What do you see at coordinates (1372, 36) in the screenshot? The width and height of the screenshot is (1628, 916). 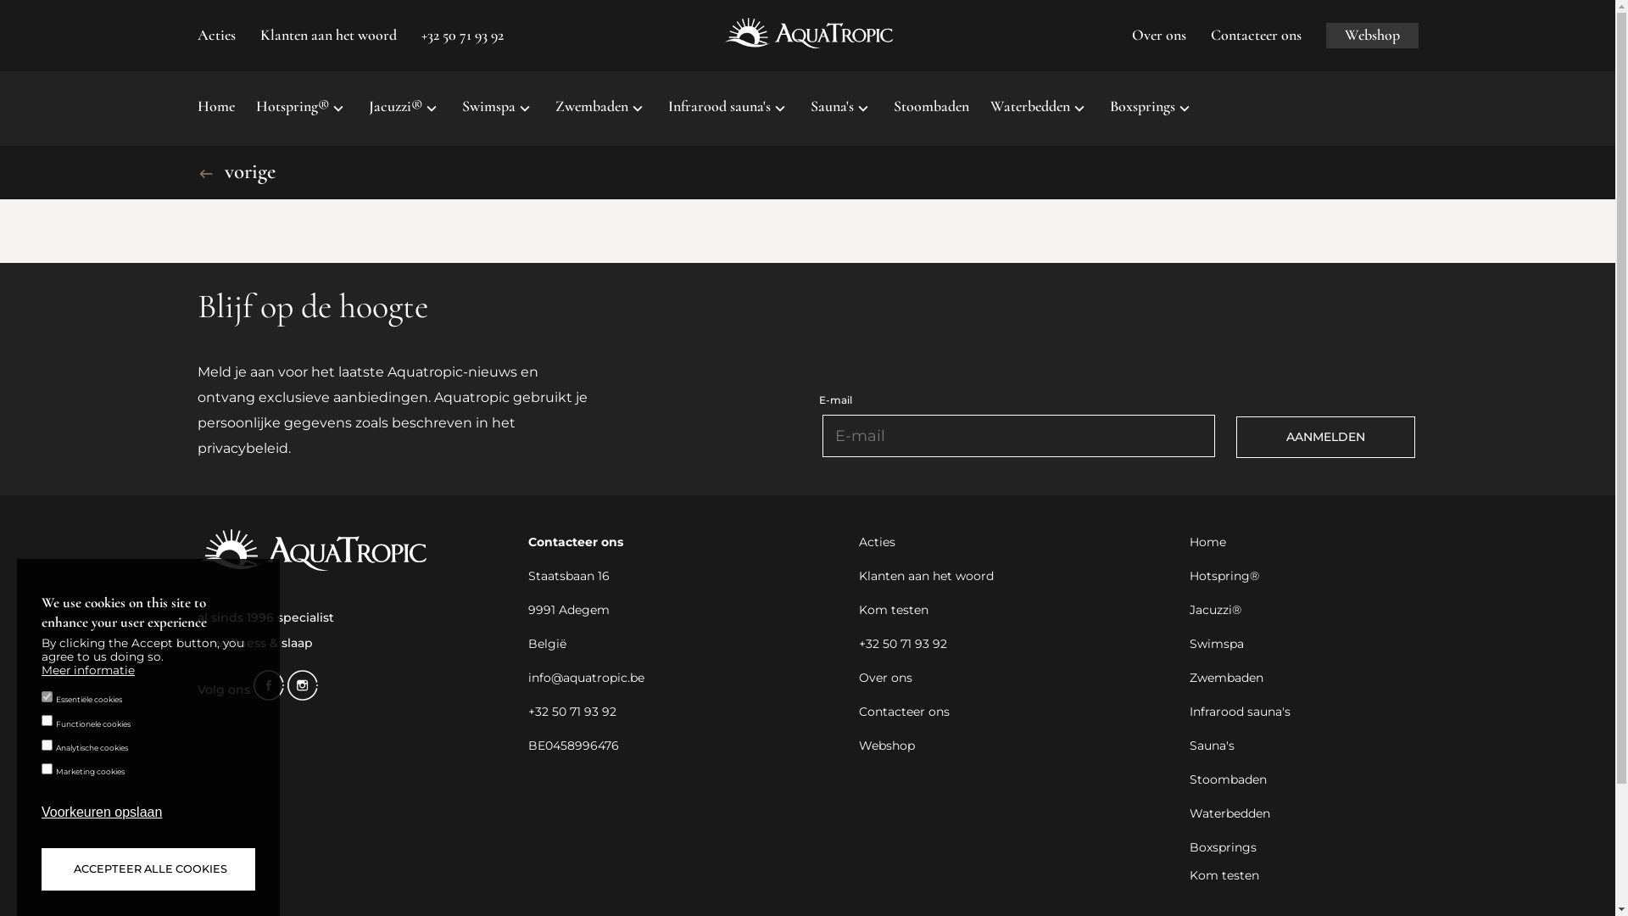 I see `Webshop` at bounding box center [1372, 36].